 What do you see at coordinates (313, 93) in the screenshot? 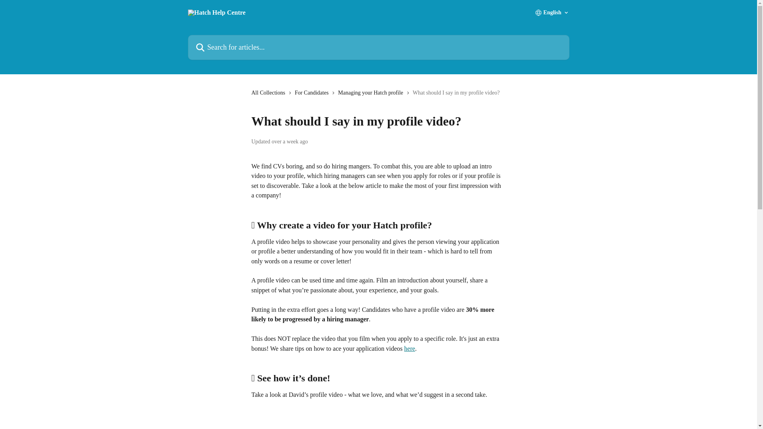
I see `For Candidates` at bounding box center [313, 93].